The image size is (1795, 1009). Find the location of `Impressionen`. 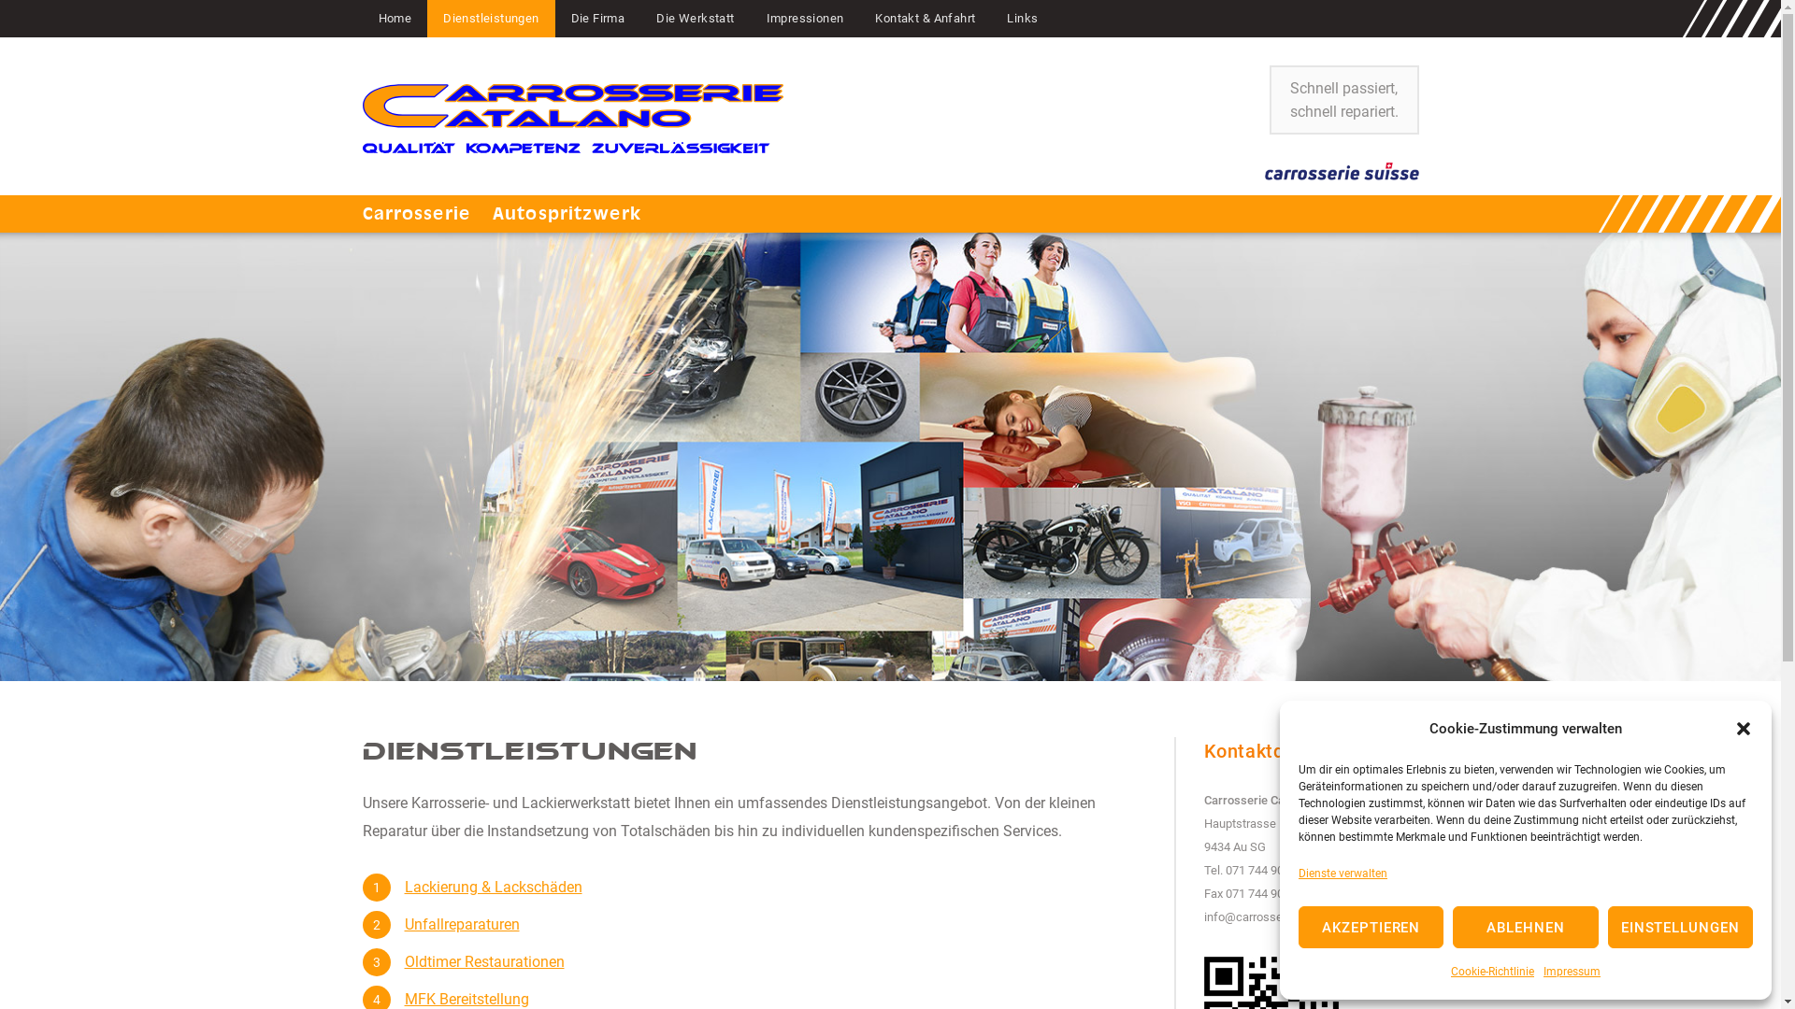

Impressionen is located at coordinates (806, 19).